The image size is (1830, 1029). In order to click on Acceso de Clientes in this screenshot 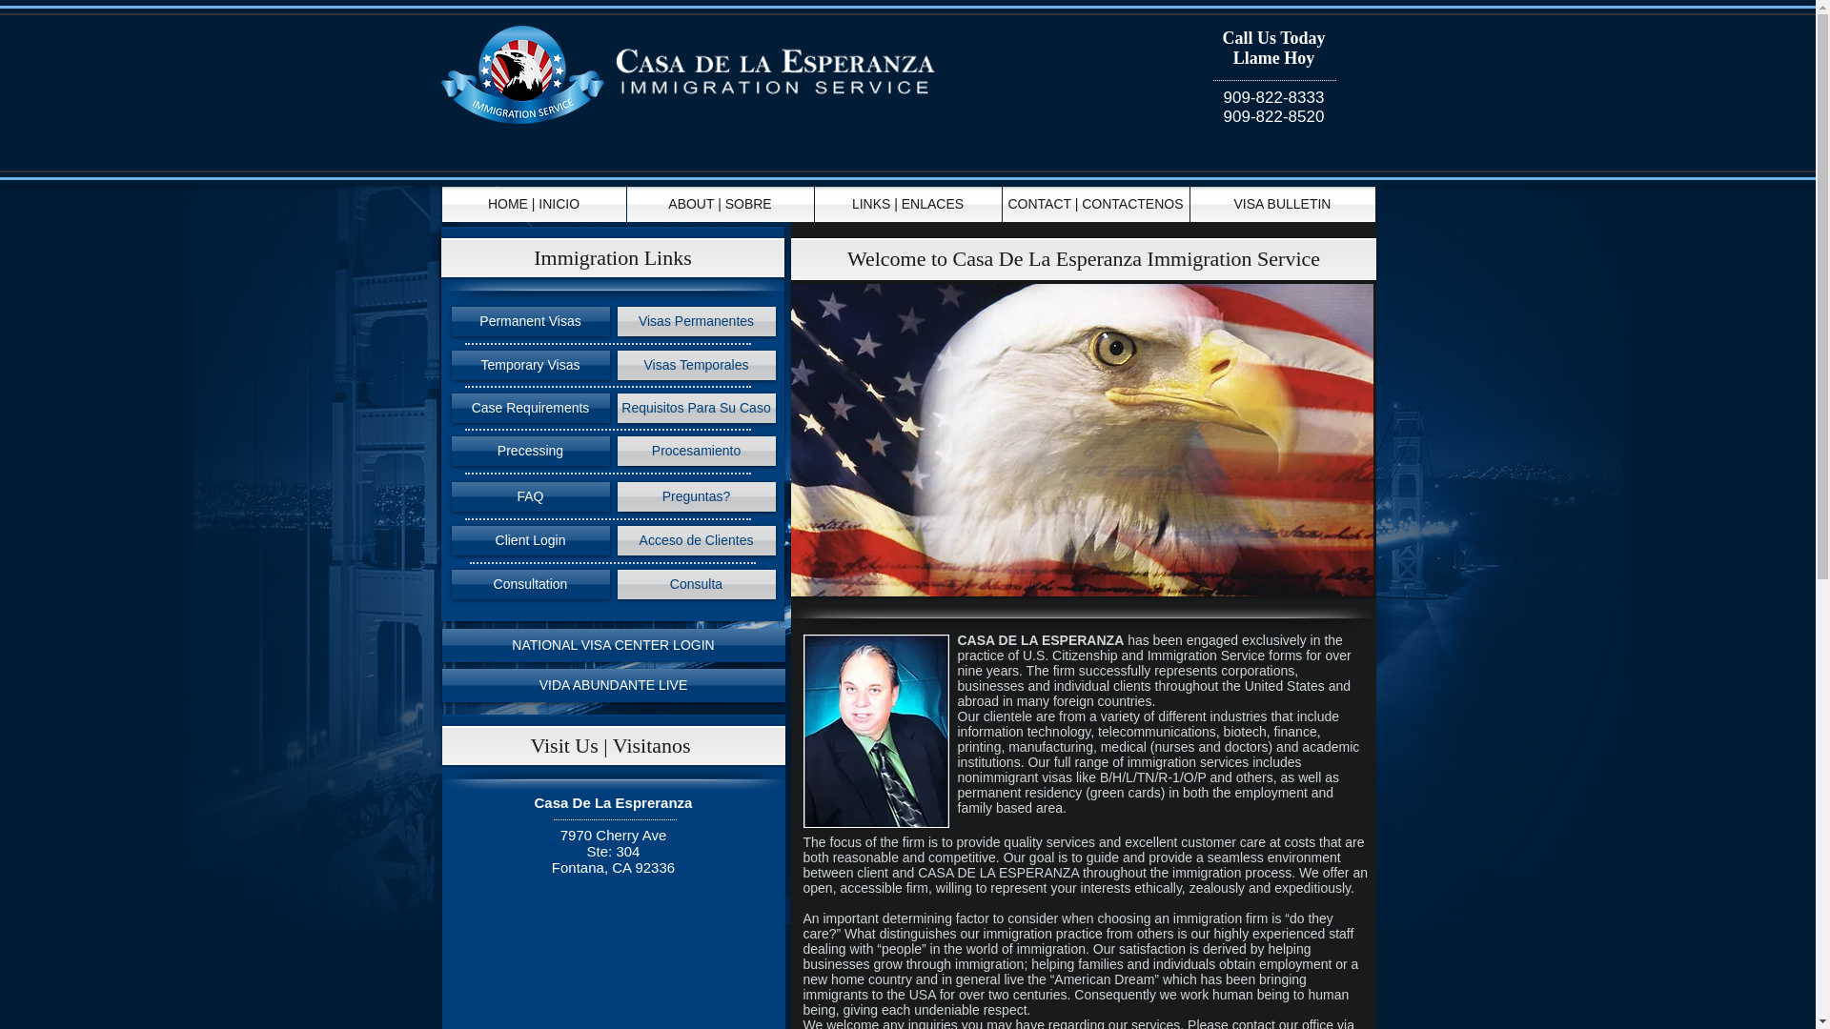, I will do `click(697, 540)`.